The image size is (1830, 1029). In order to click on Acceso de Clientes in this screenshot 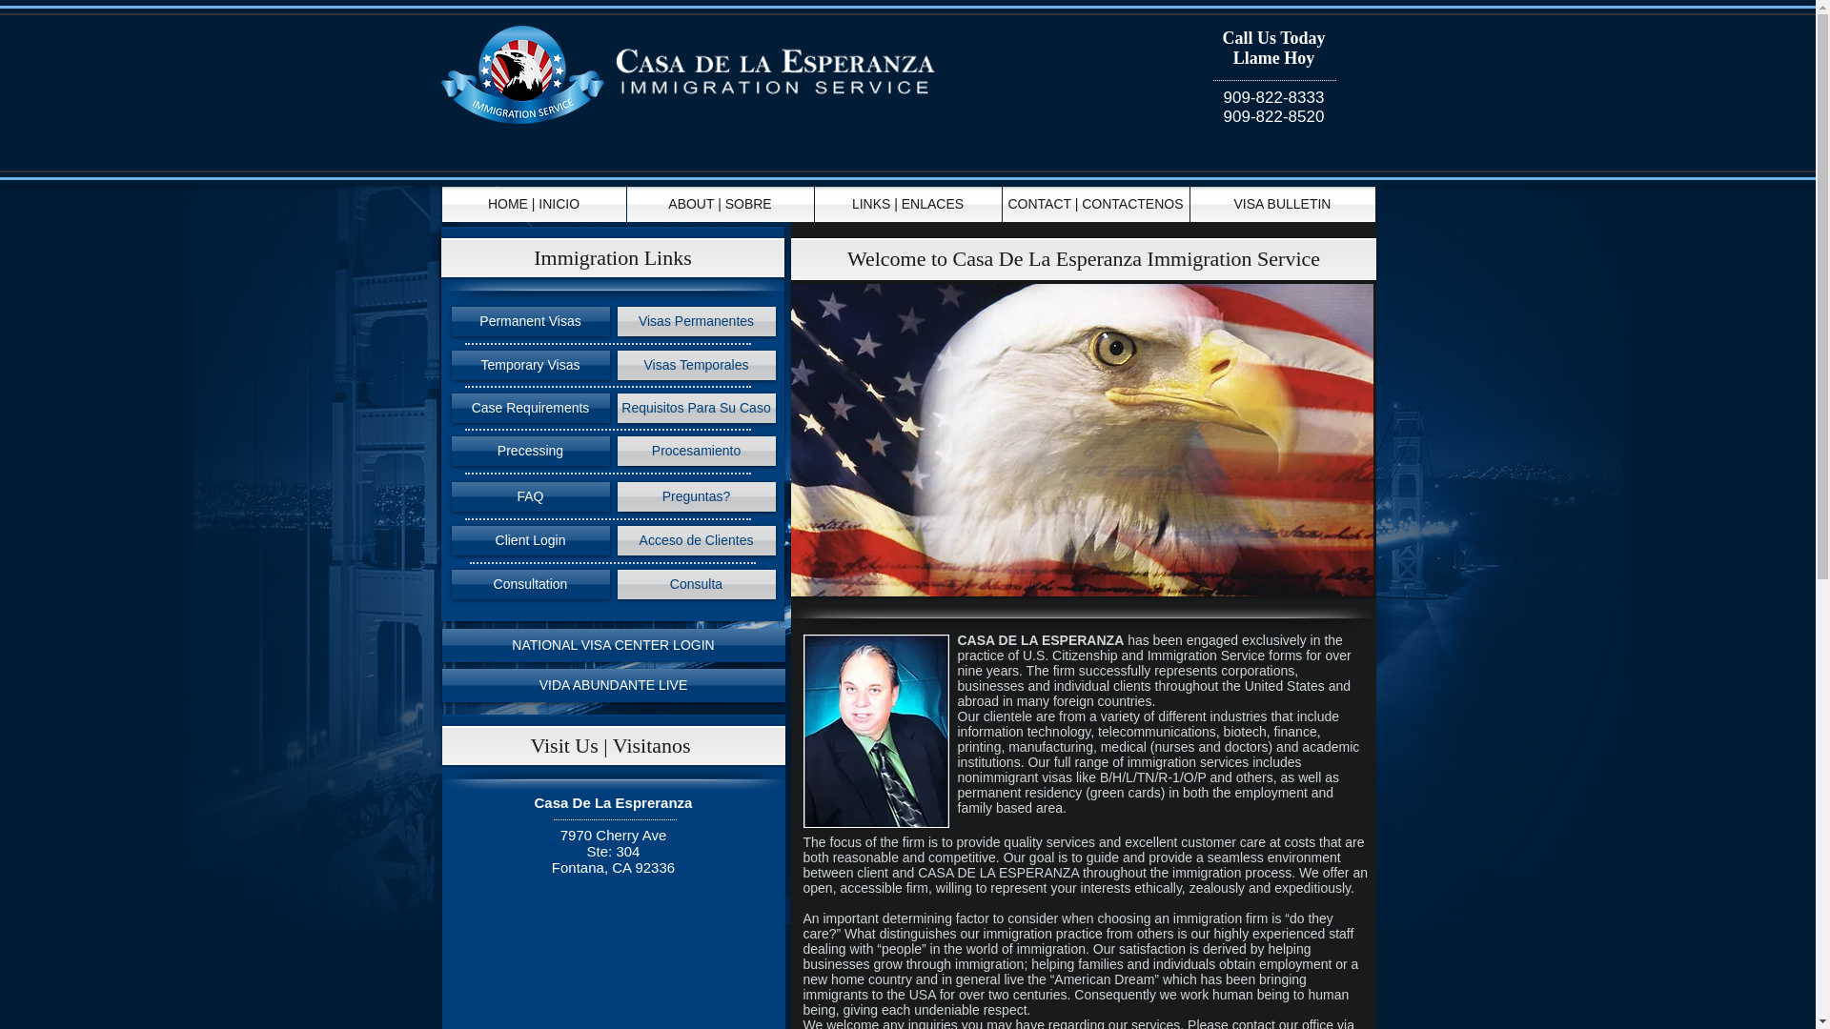, I will do `click(697, 540)`.